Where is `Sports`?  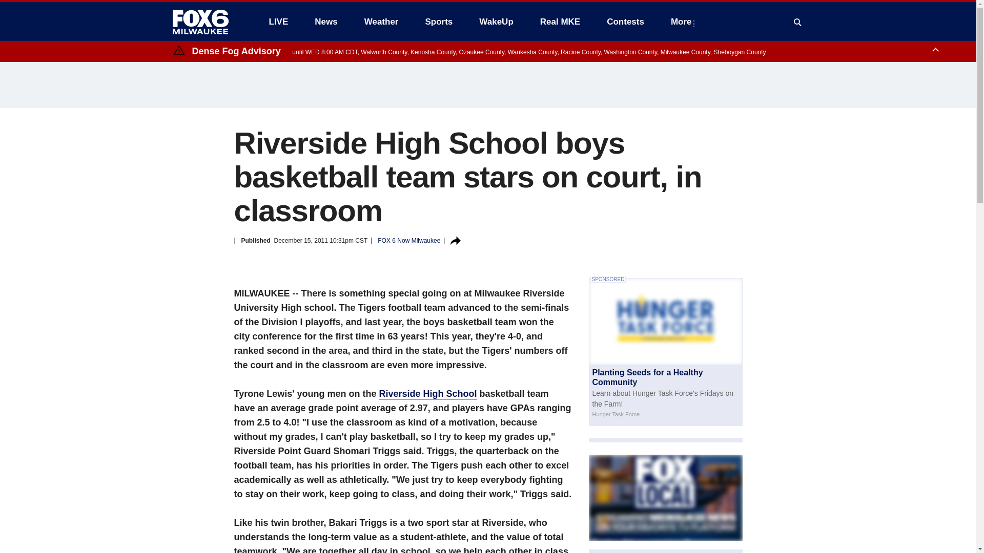 Sports is located at coordinates (438, 22).